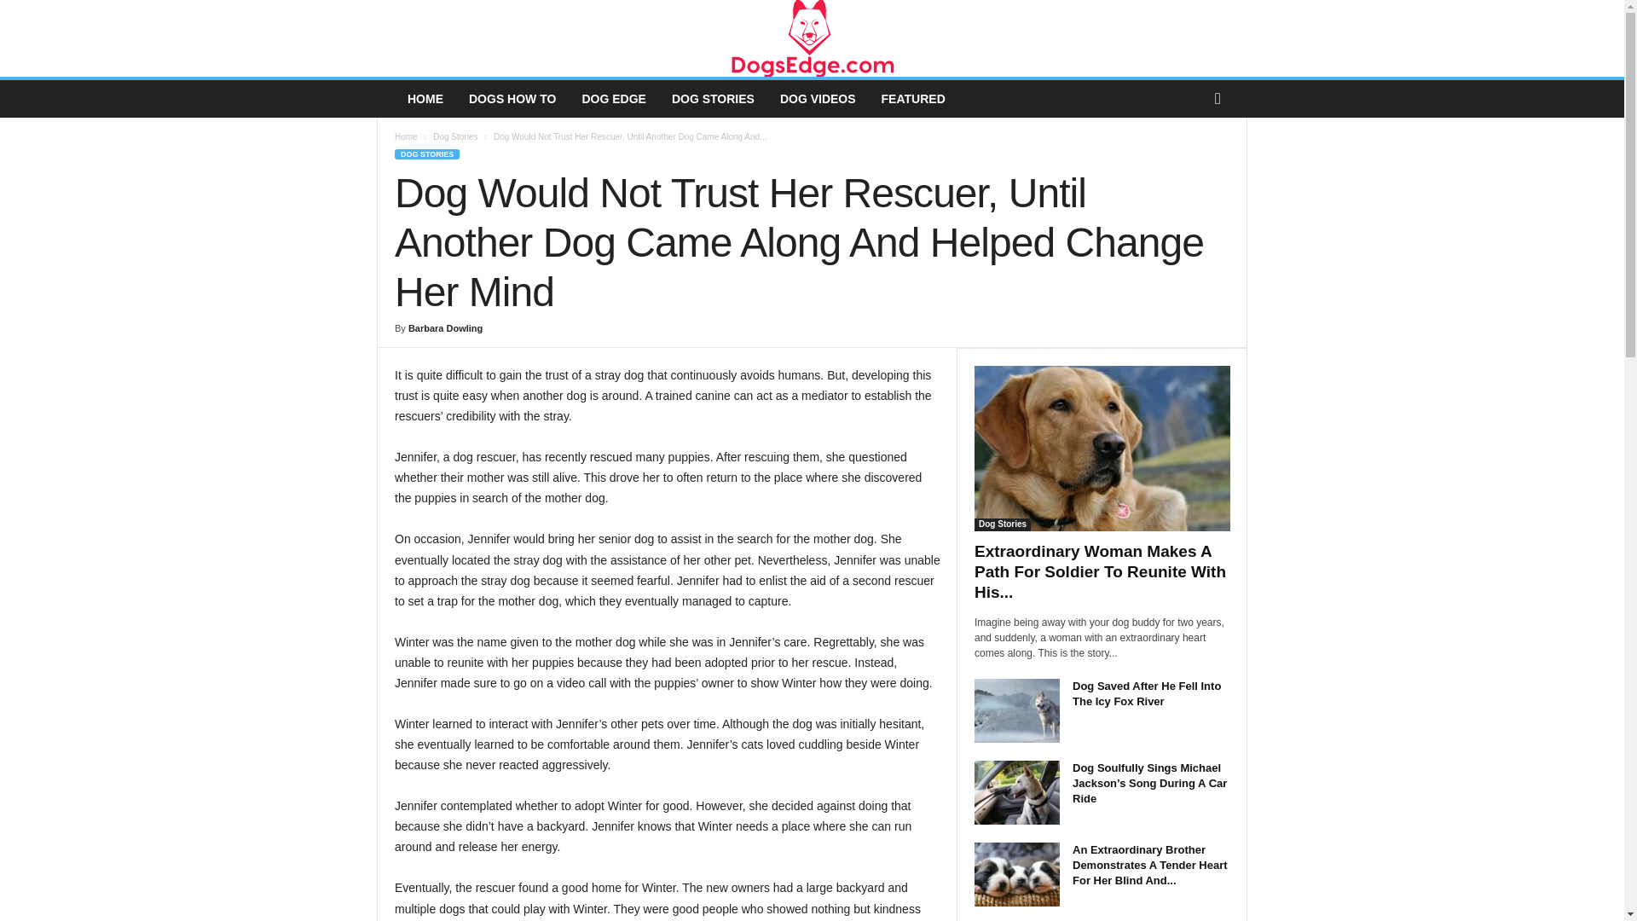  What do you see at coordinates (913, 99) in the screenshot?
I see `FEATURED` at bounding box center [913, 99].